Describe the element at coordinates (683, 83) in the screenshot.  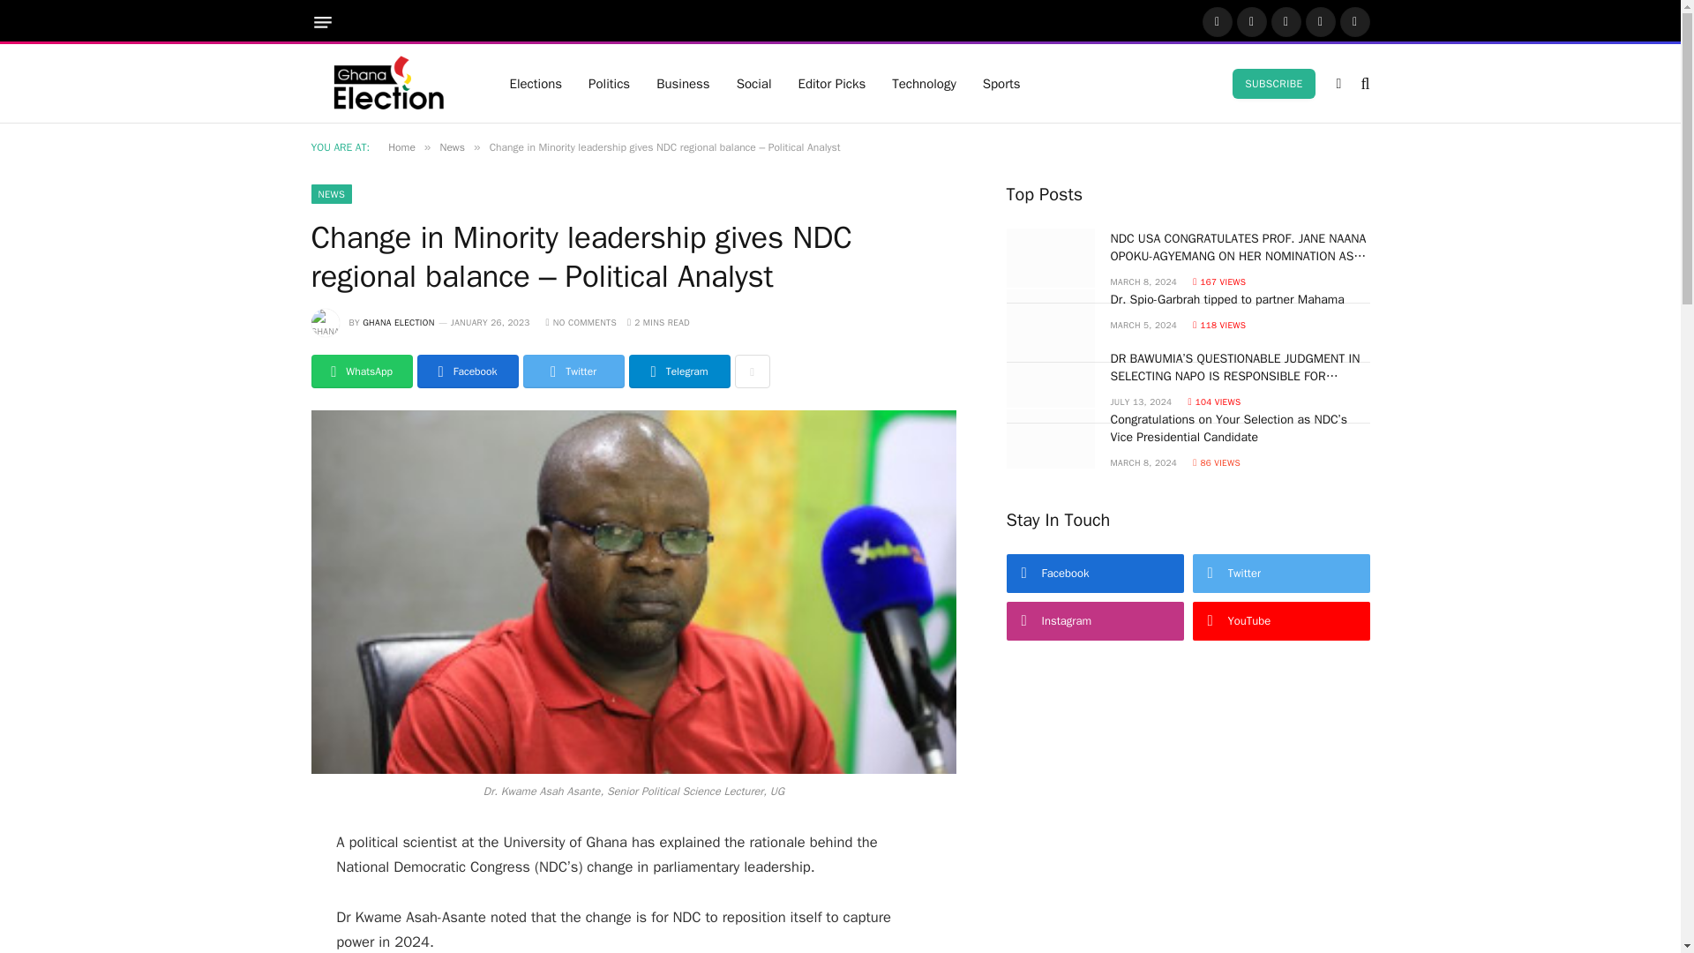
I see `Business` at that location.